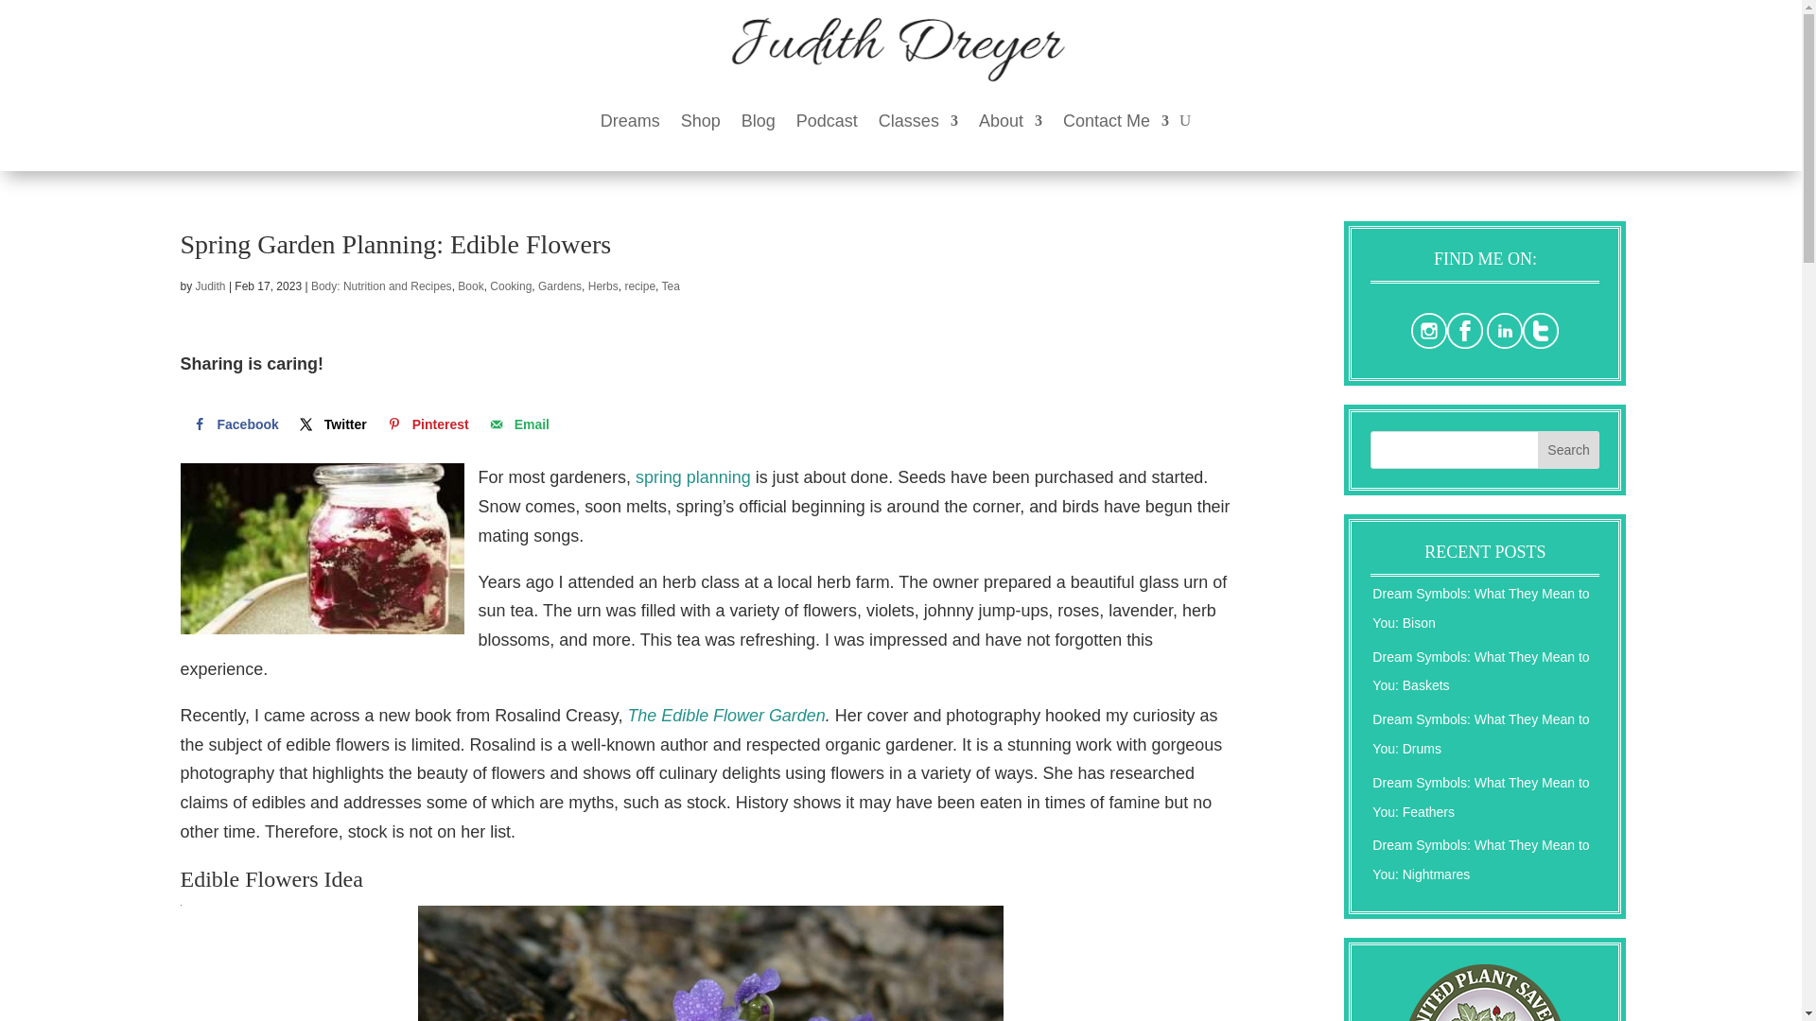 The width and height of the screenshot is (1816, 1021). What do you see at coordinates (603, 286) in the screenshot?
I see `Herbs` at bounding box center [603, 286].